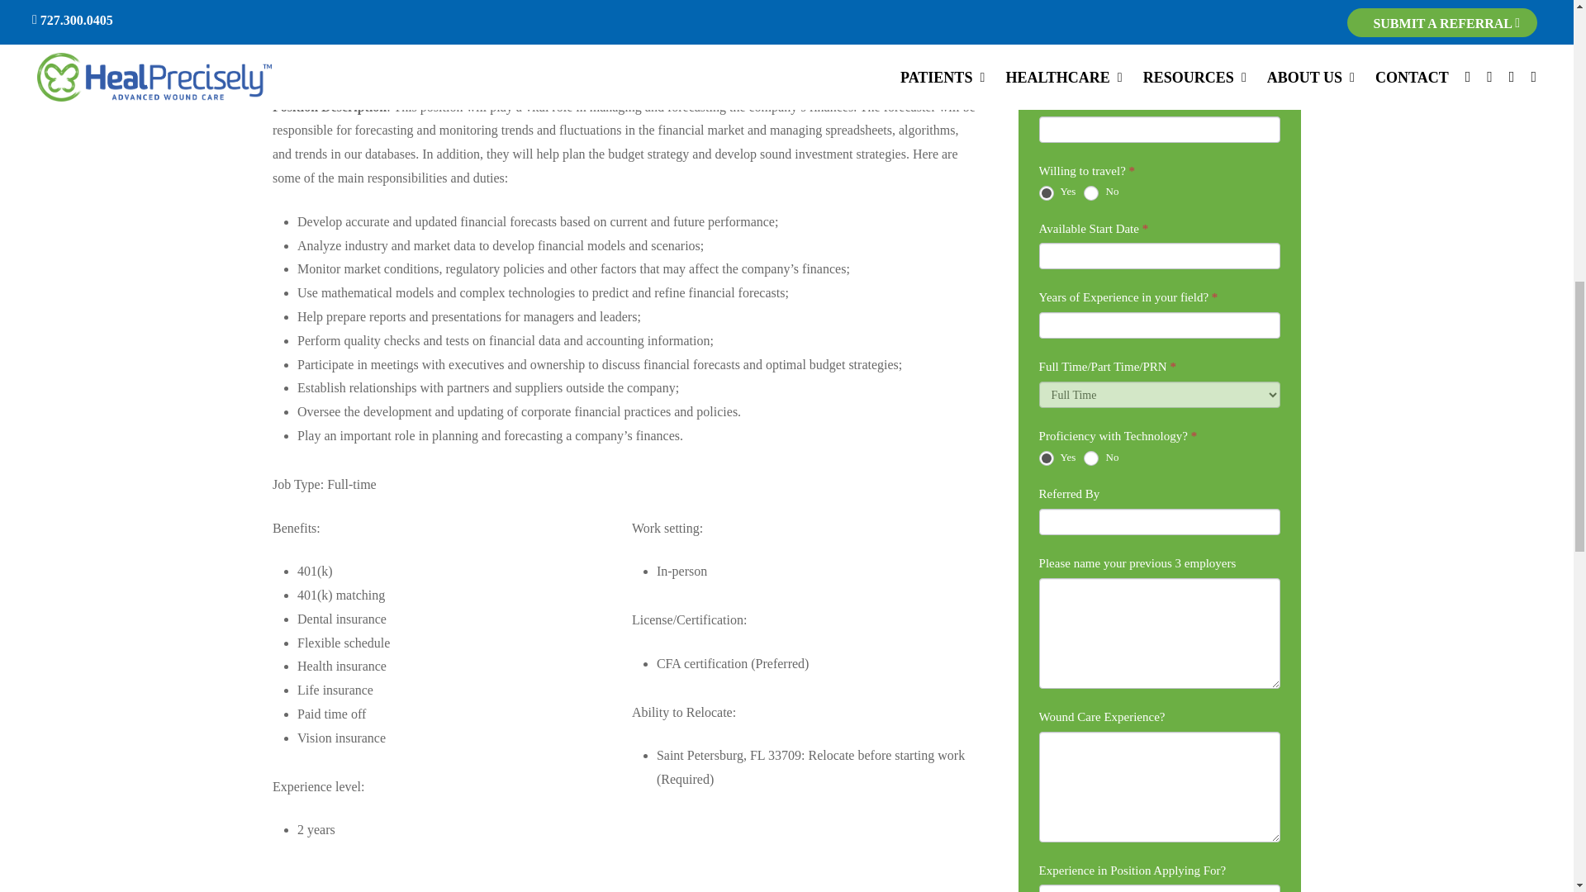  What do you see at coordinates (1090, 458) in the screenshot?
I see `No` at bounding box center [1090, 458].